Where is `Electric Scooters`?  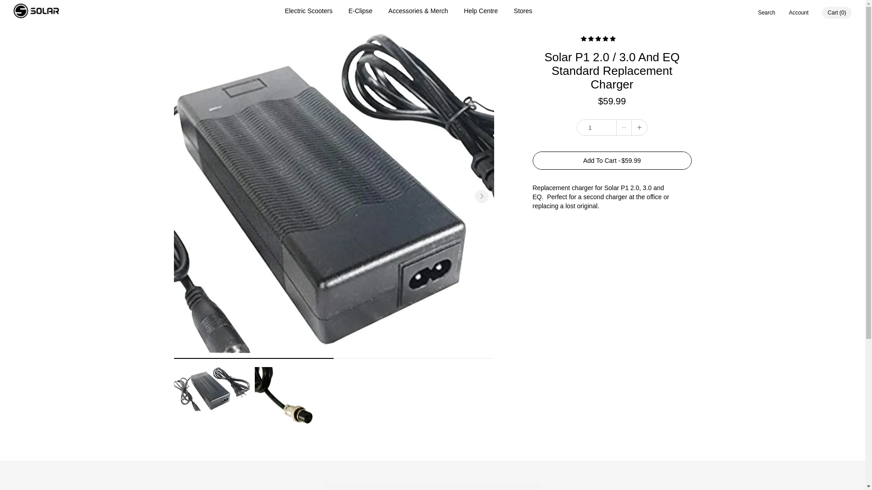
Electric Scooters is located at coordinates (308, 11).